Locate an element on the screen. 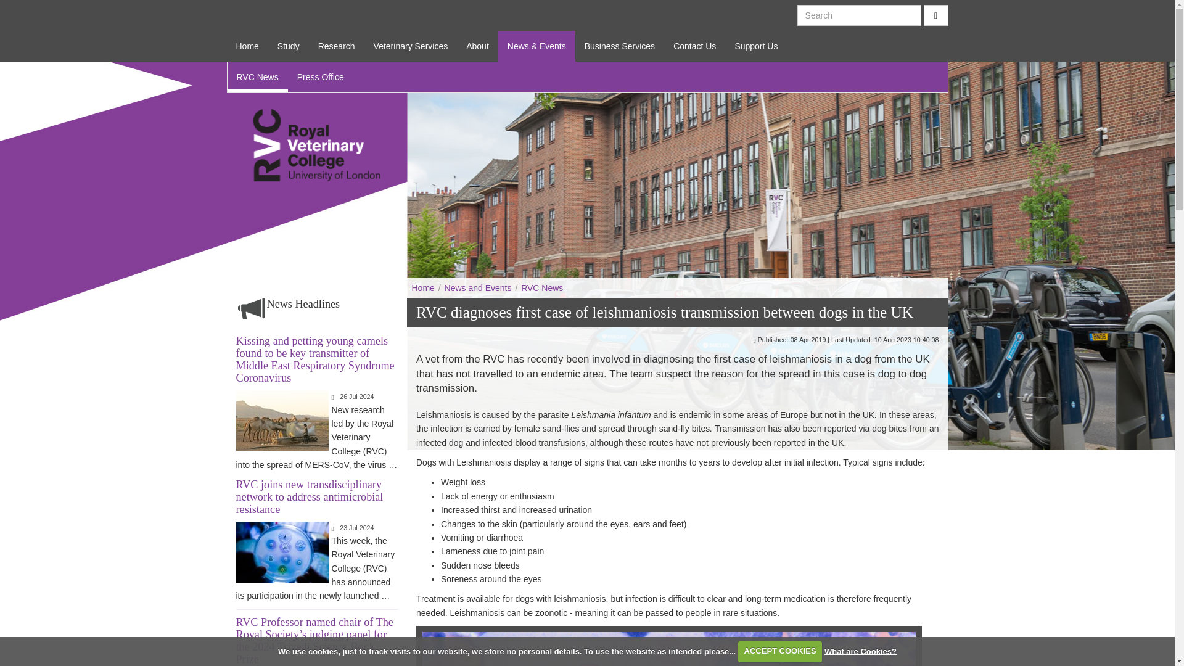 The image size is (1184, 666). RVC News is located at coordinates (257, 77).